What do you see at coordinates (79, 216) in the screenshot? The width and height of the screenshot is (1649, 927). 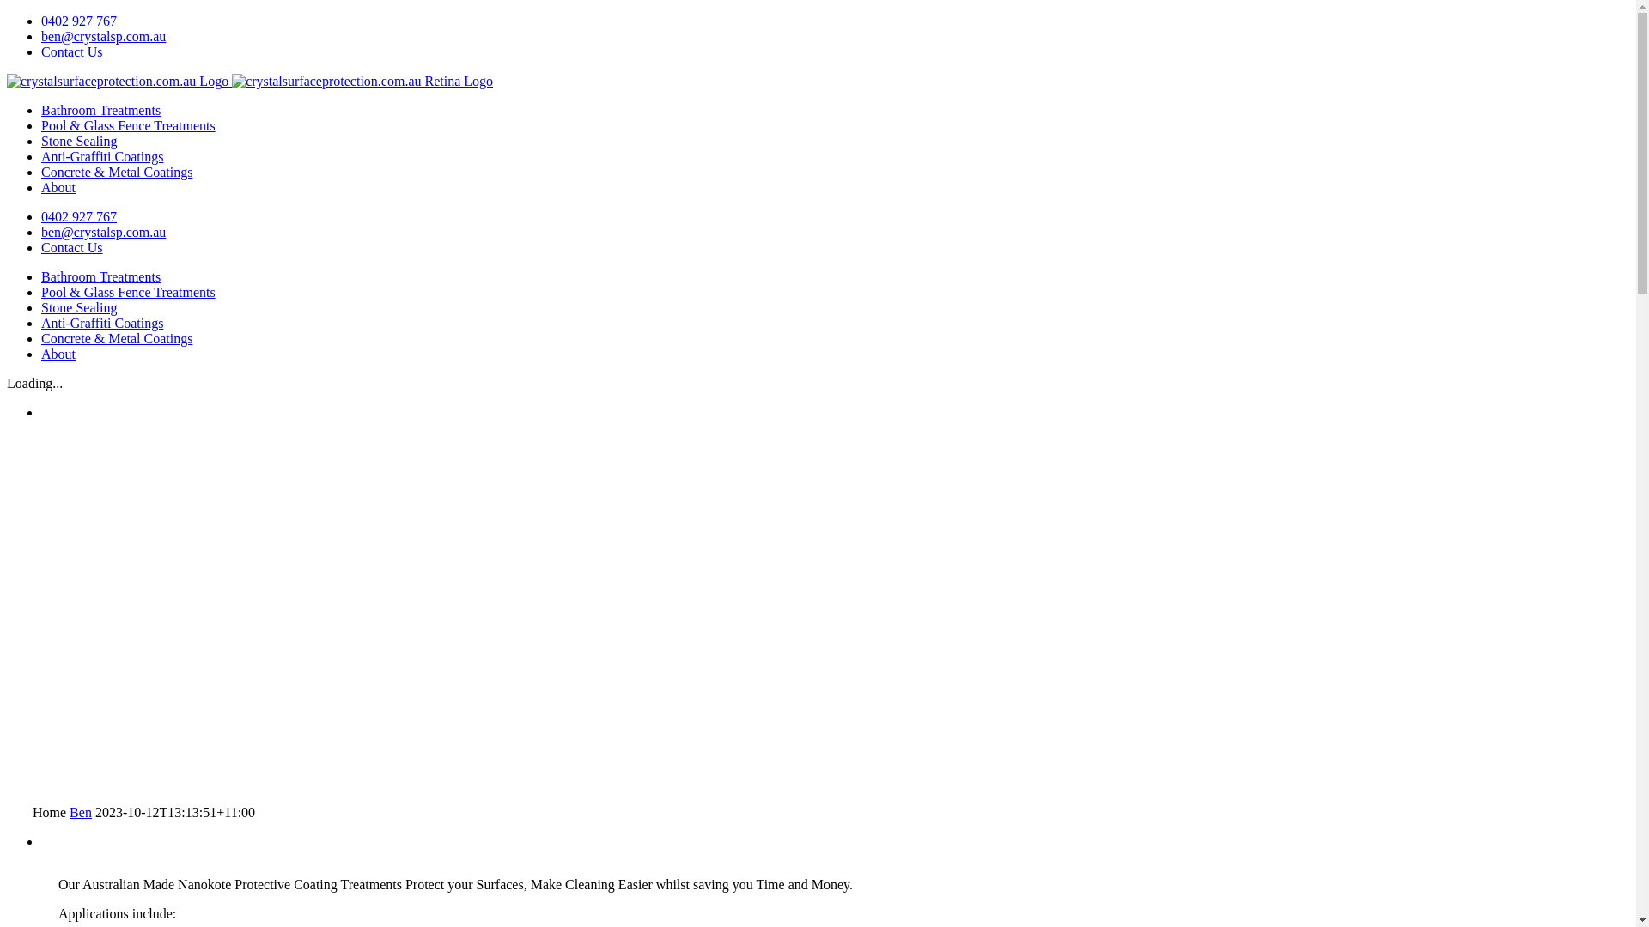 I see `0402 927 767` at bounding box center [79, 216].